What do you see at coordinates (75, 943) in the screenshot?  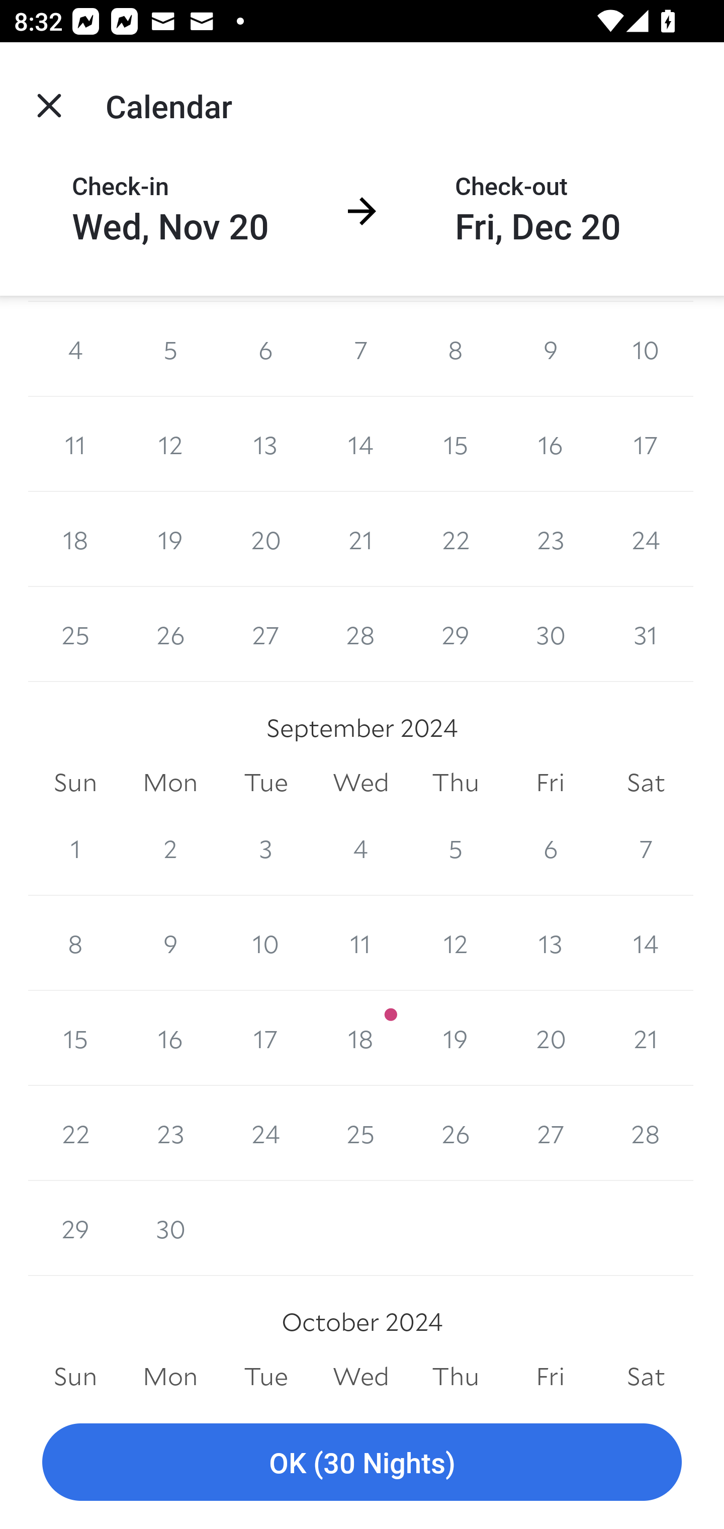 I see `8 8 September 2024` at bounding box center [75, 943].